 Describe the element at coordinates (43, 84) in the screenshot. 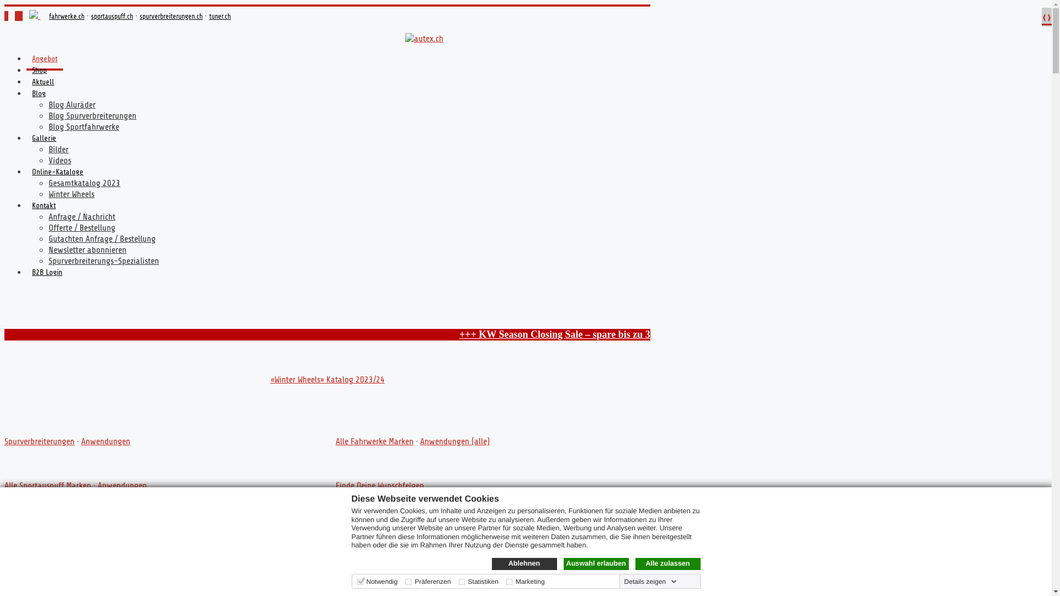

I see `Aktuell` at that location.